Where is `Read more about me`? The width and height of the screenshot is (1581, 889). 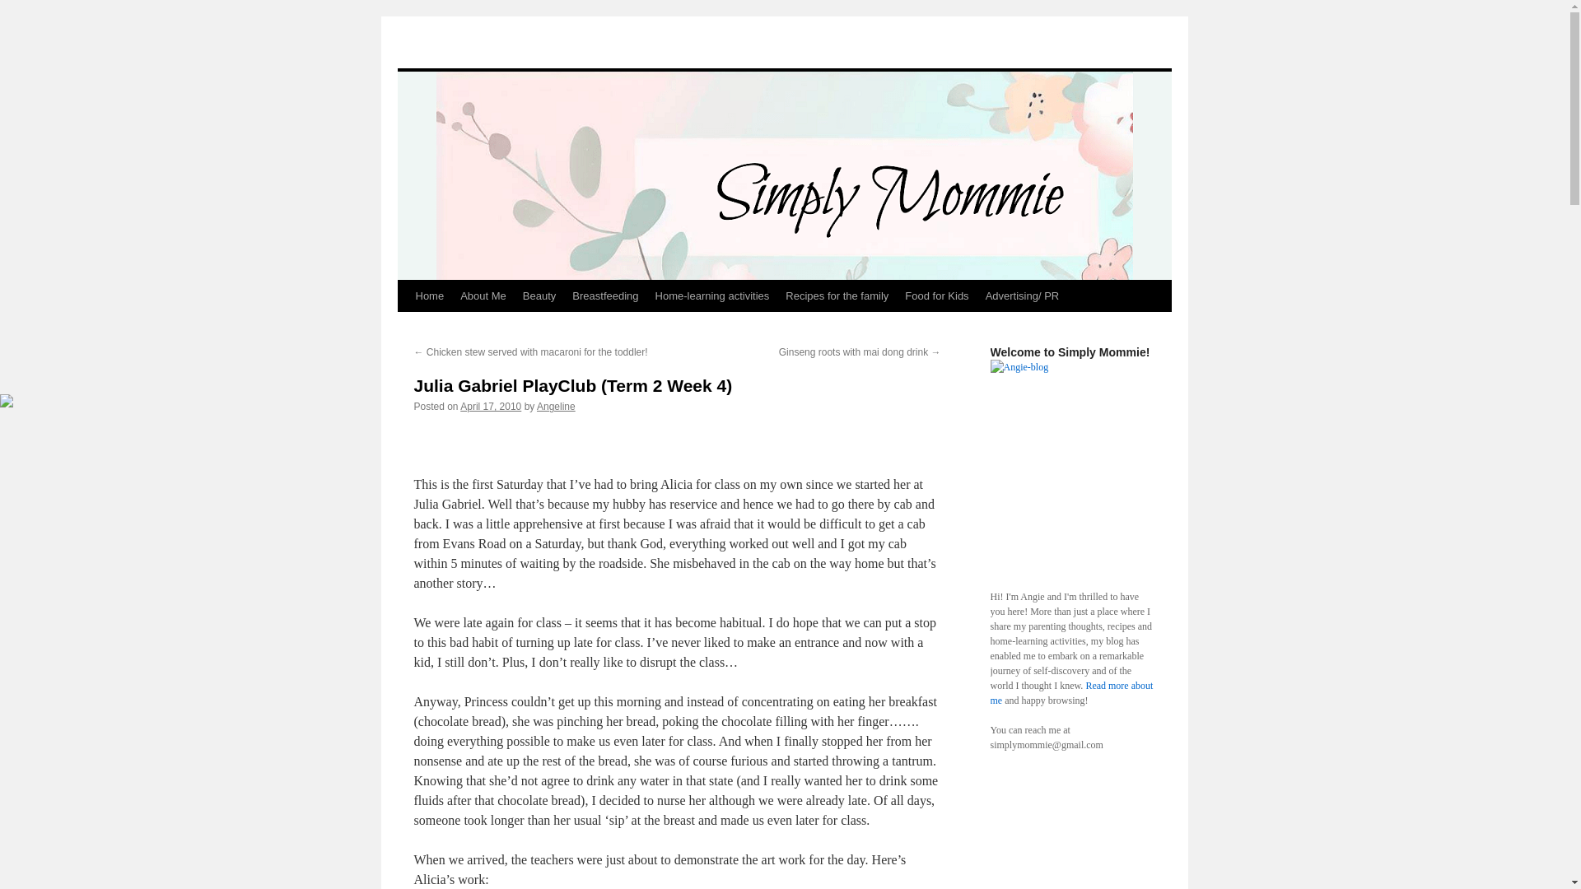
Read more about me is located at coordinates (1070, 693).